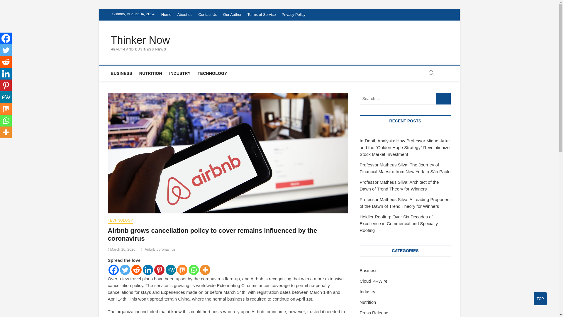 This screenshot has height=317, width=563. I want to click on cloudflare.com, so click(166, 38).